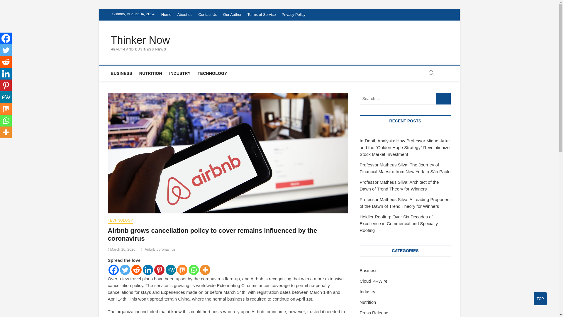 This screenshot has height=317, width=563. I want to click on cloudflare.com, so click(166, 38).